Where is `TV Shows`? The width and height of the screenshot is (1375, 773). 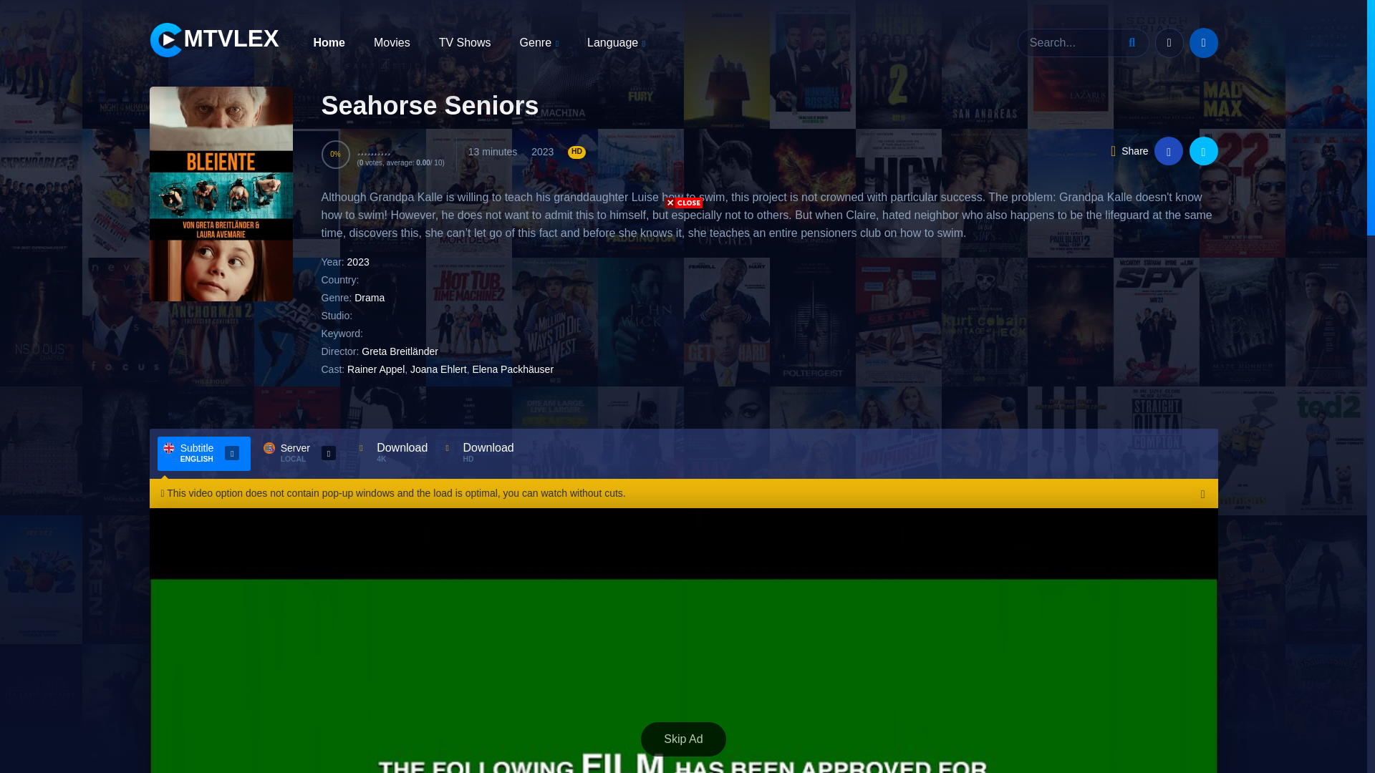
TV Shows is located at coordinates (464, 42).